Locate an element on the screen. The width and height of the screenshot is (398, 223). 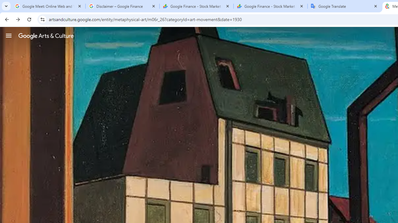
Google Translate is located at coordinates (345, 6).